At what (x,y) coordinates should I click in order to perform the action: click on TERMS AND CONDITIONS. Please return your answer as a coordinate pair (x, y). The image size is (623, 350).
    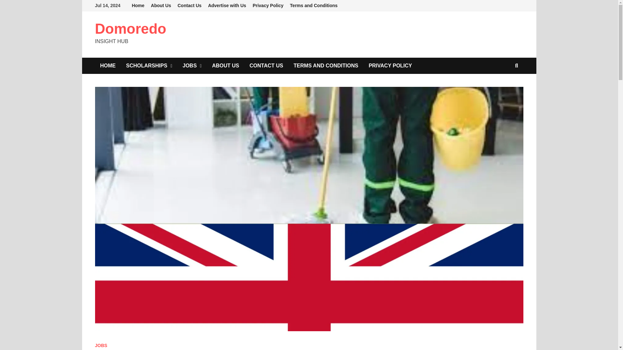
    Looking at the image, I should click on (326, 65).